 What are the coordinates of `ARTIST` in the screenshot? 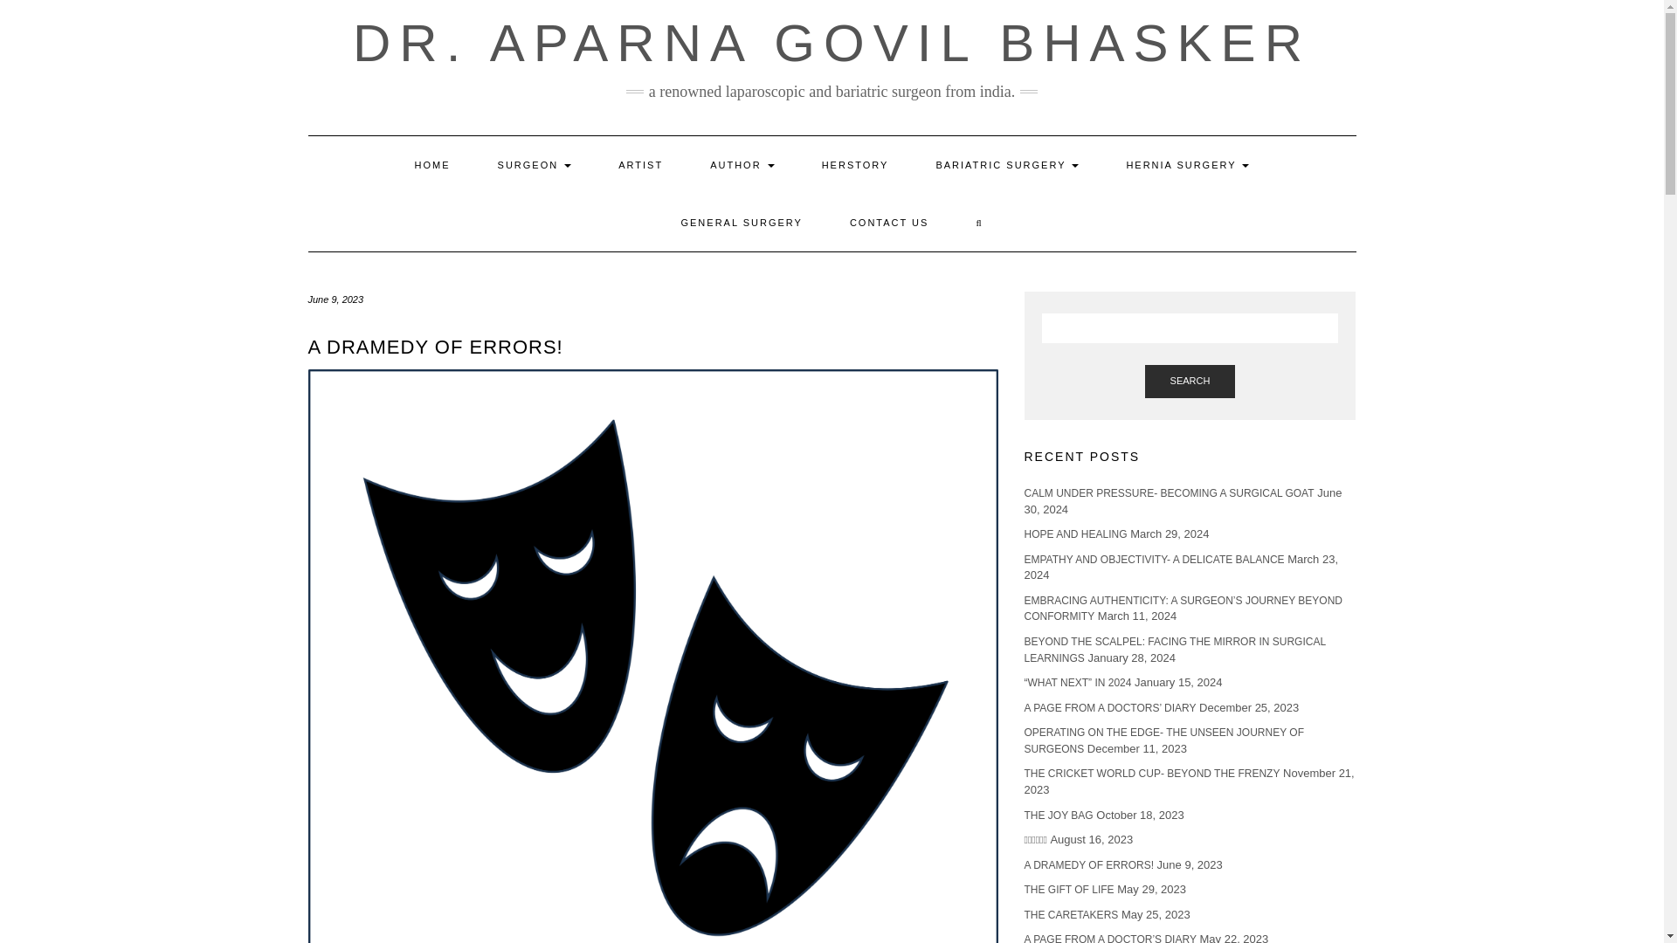 It's located at (640, 164).